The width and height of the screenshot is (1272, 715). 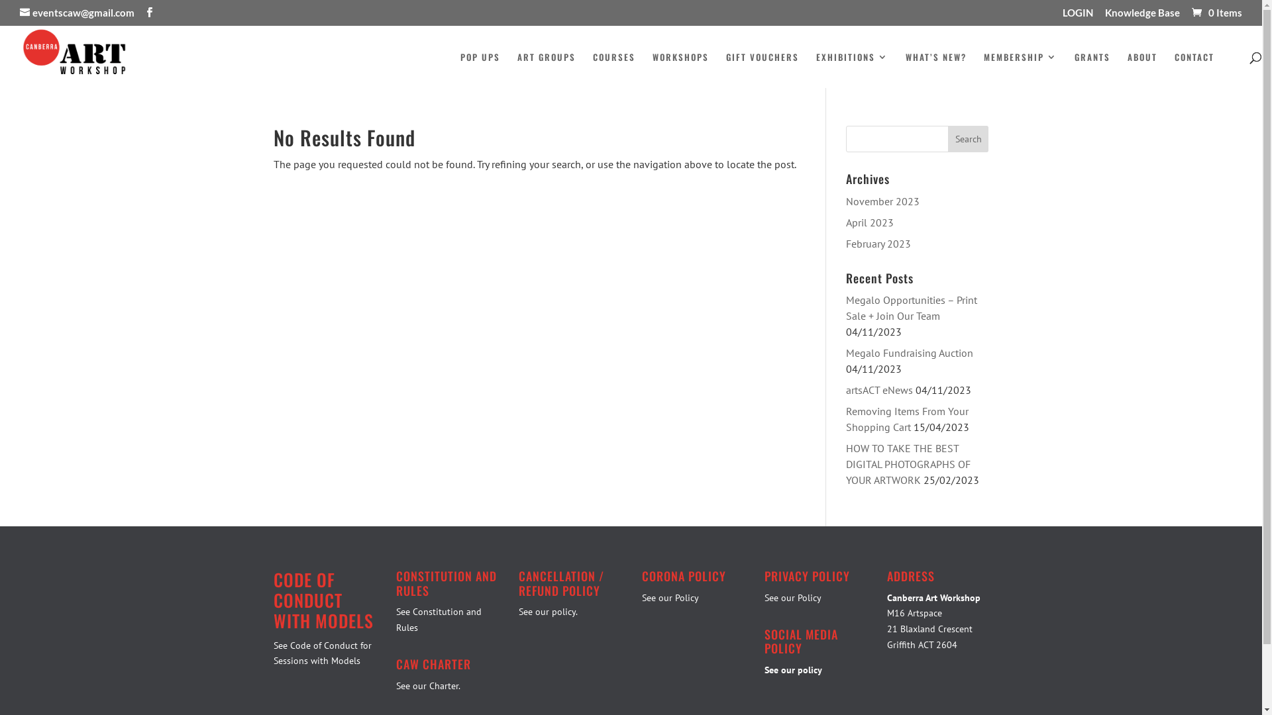 What do you see at coordinates (969, 139) in the screenshot?
I see `Search` at bounding box center [969, 139].